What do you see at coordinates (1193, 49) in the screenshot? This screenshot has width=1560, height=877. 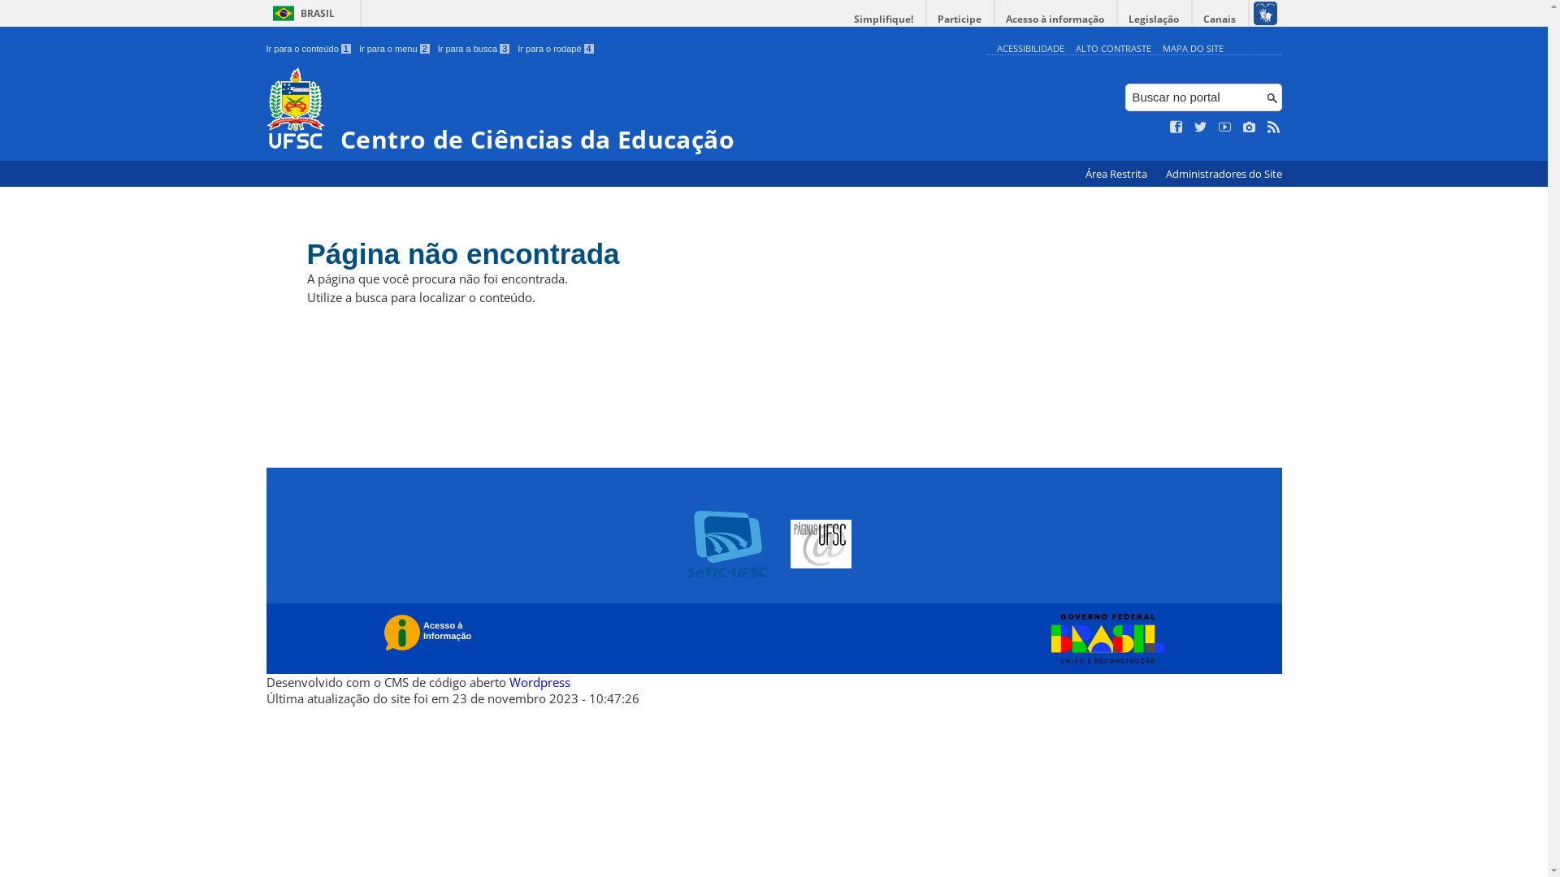 I see `MAPA DO SITE` at bounding box center [1193, 49].